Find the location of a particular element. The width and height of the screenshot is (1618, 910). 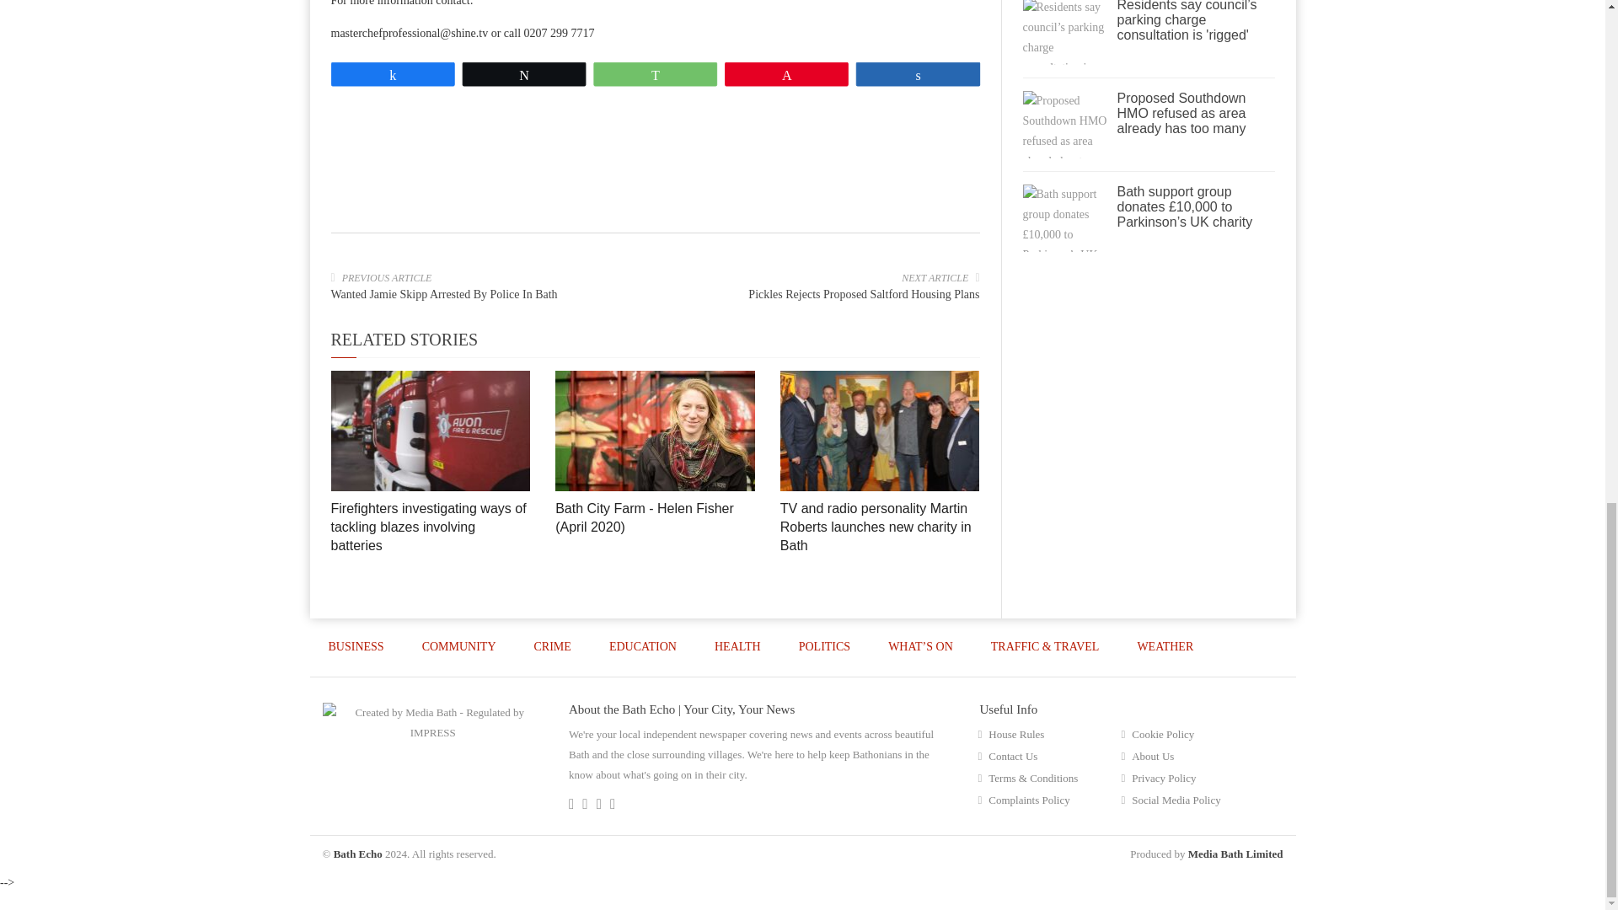

Wanted Jamie Skipp Arrested By Police In Bath is located at coordinates (443, 295).